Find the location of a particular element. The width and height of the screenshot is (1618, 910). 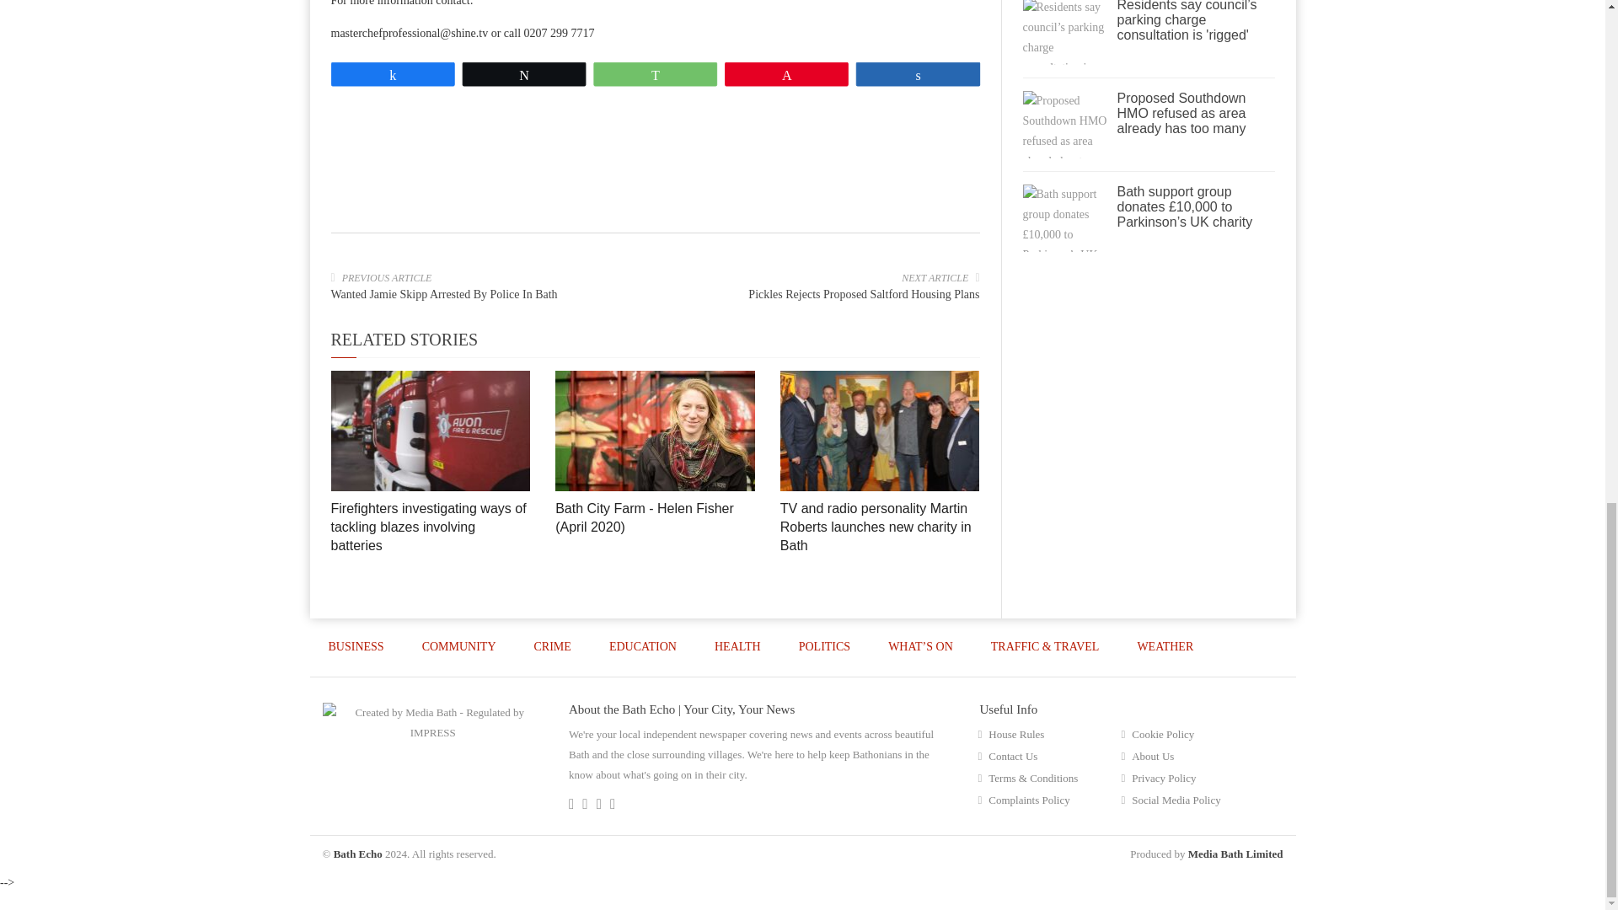

Wanted Jamie Skipp Arrested By Police In Bath is located at coordinates (443, 295).